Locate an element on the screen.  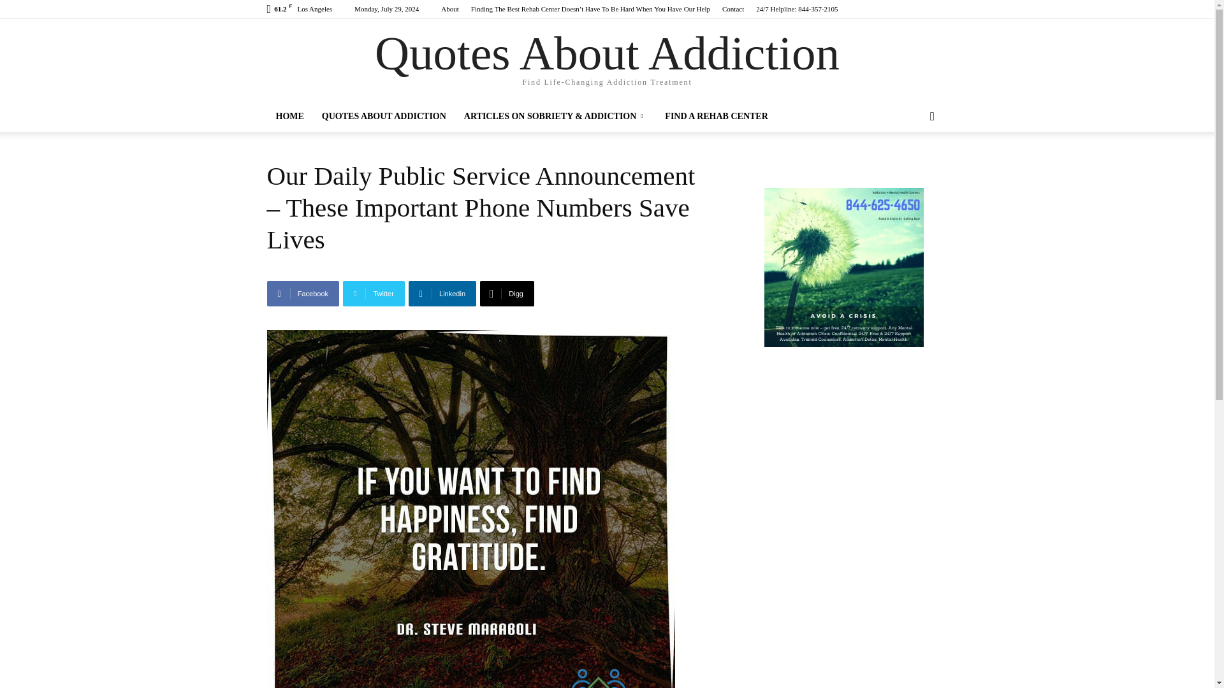
Twitter is located at coordinates (374, 293).